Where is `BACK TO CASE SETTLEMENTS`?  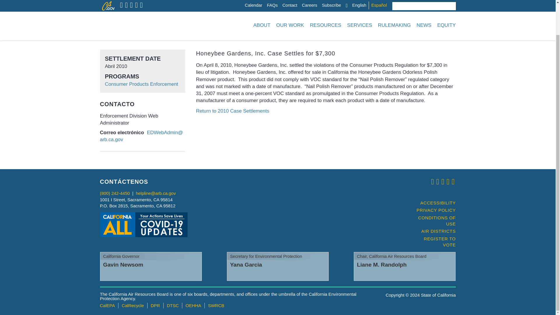 BACK TO CASE SETTLEMENTS is located at coordinates (420, 36).